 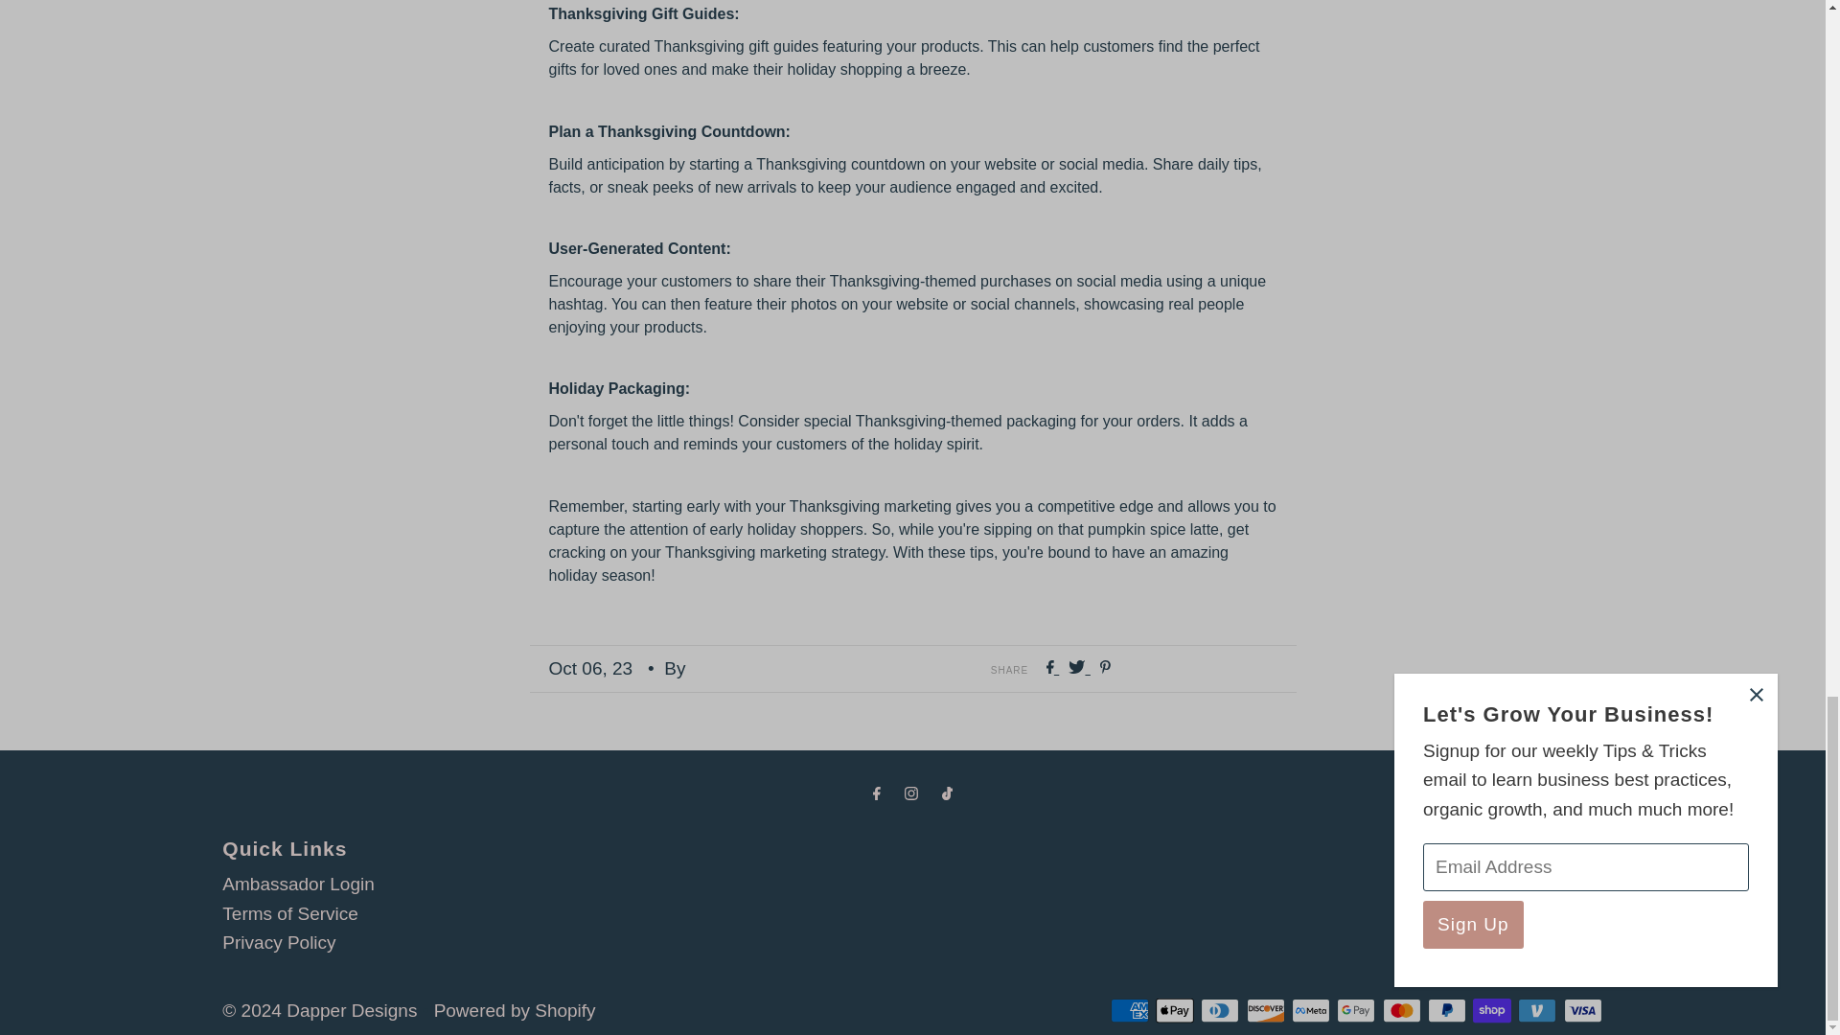 I want to click on Shop Pay, so click(x=1491, y=1010).